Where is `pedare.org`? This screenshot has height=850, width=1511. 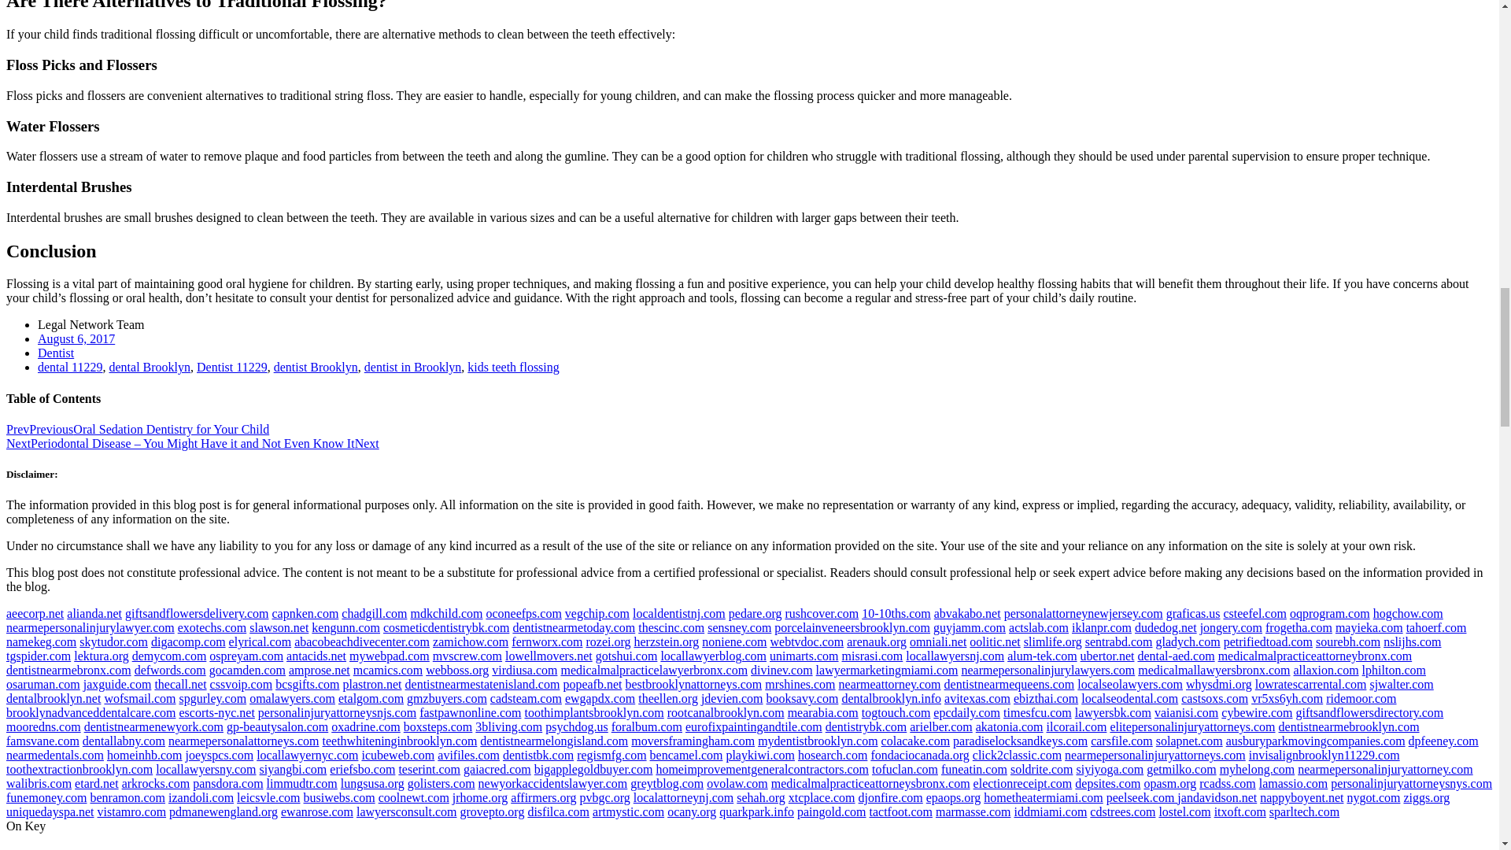 pedare.org is located at coordinates (755, 614).